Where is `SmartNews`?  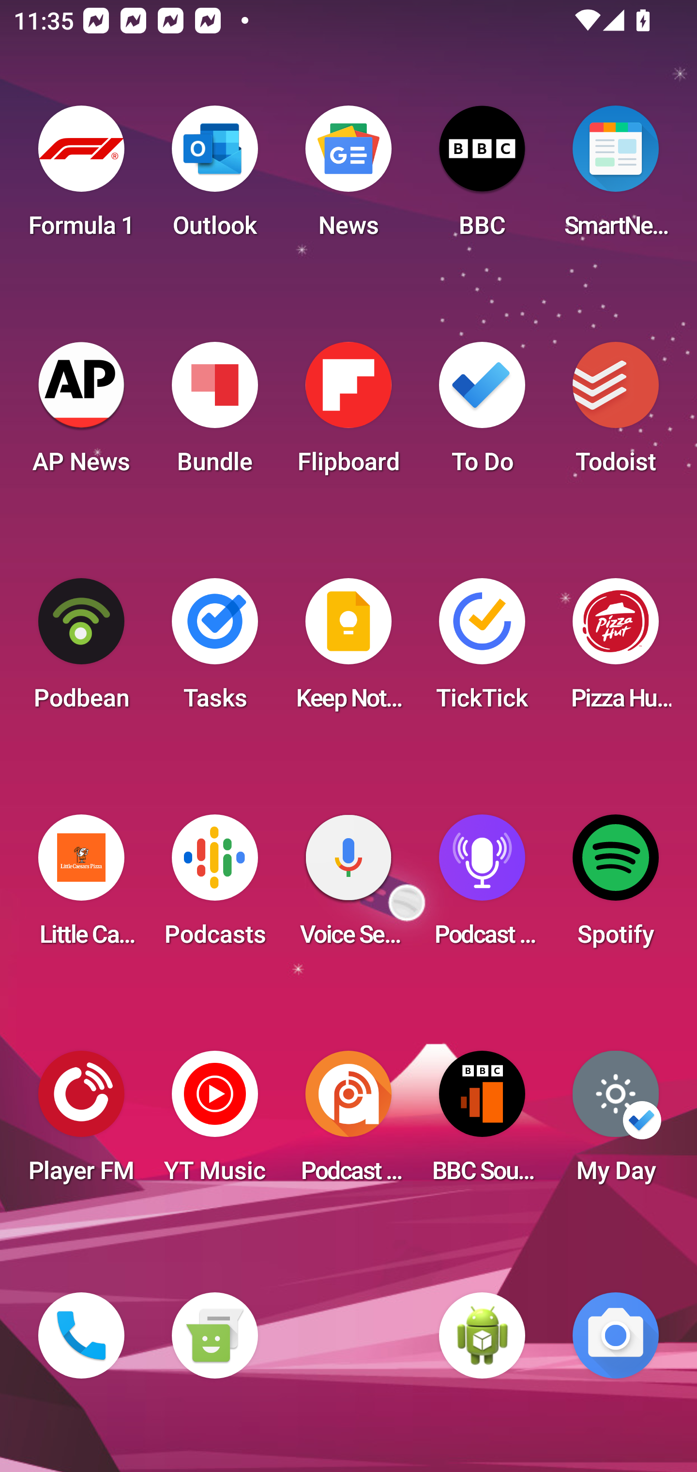 SmartNews is located at coordinates (616, 177).